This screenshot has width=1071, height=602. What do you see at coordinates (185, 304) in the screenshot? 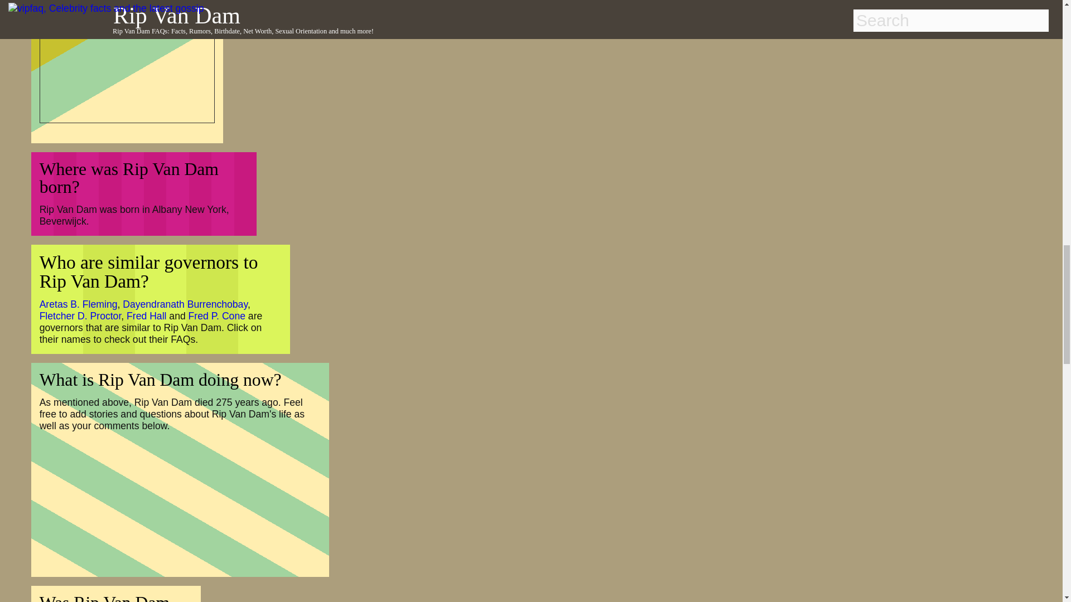
I see `Dayendranath Burrenchobay` at bounding box center [185, 304].